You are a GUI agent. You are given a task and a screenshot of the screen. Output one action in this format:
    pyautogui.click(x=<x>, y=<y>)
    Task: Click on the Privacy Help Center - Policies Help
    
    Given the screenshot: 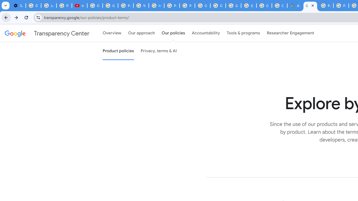 What is the action you would take?
    pyautogui.click(x=326, y=6)
    